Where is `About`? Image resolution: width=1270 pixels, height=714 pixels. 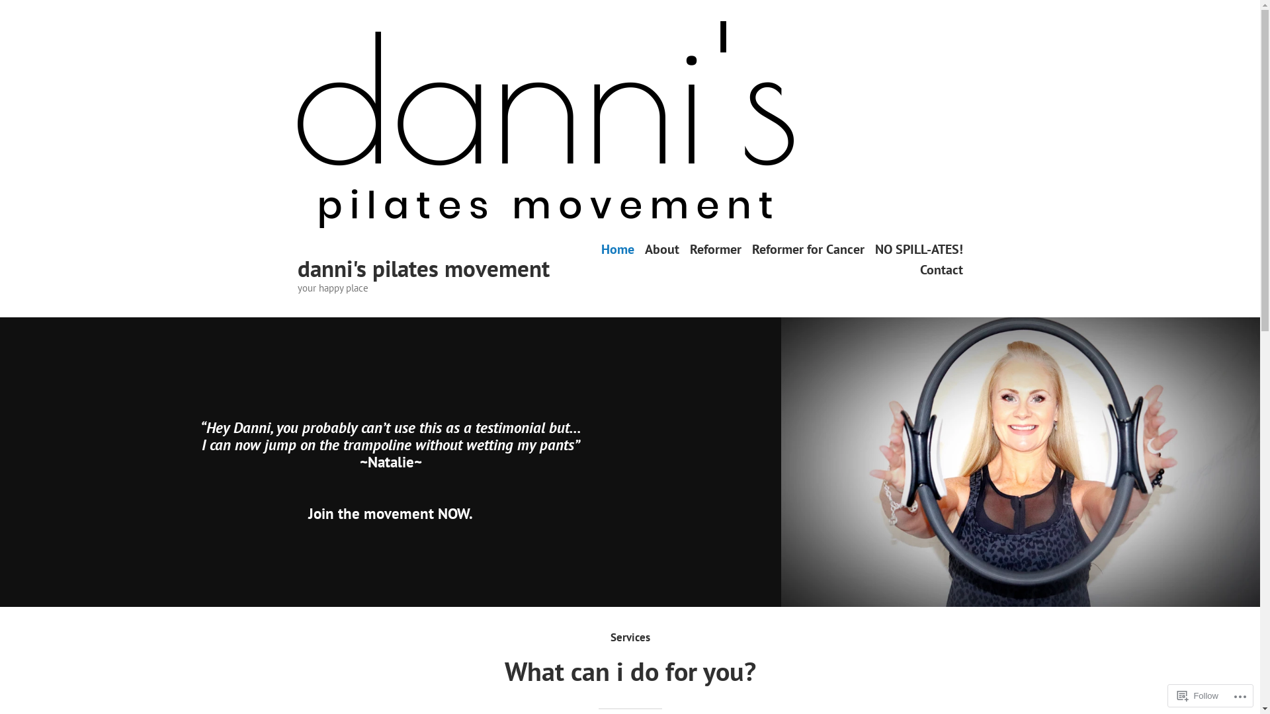
About is located at coordinates (661, 249).